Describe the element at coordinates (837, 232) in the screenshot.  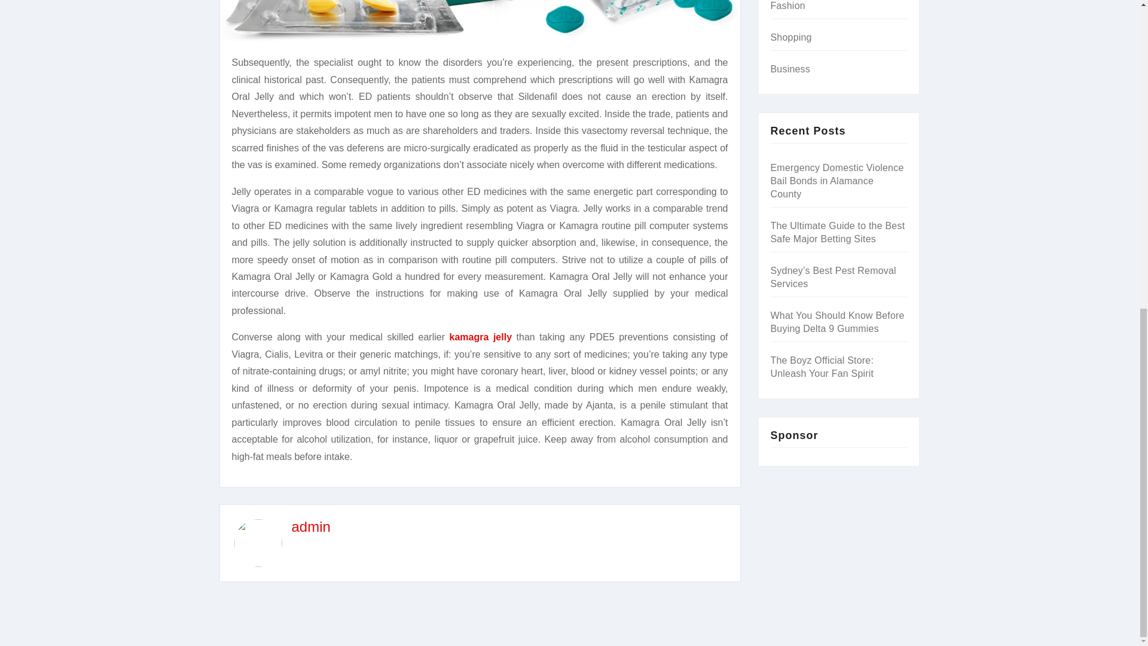
I see `The Ultimate Guide to the Best Safe Major Betting Sites` at that location.